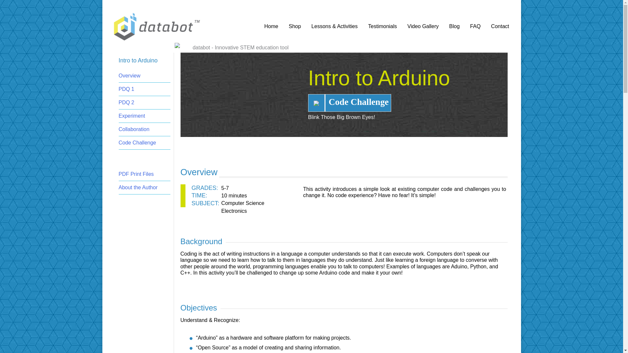 The height and width of the screenshot is (353, 628). I want to click on FAQ, so click(475, 26).